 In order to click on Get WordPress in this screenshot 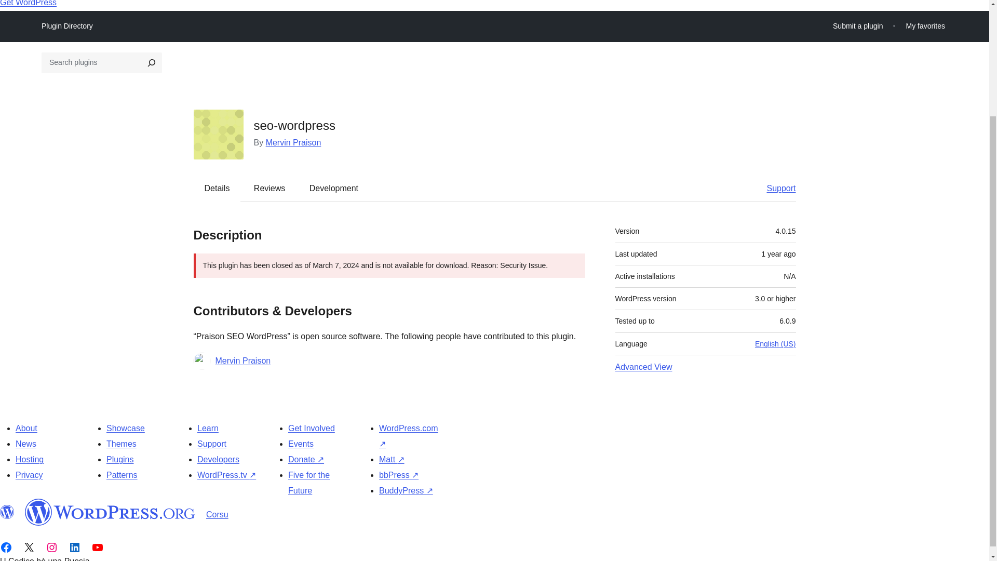, I will do `click(28, 3)`.